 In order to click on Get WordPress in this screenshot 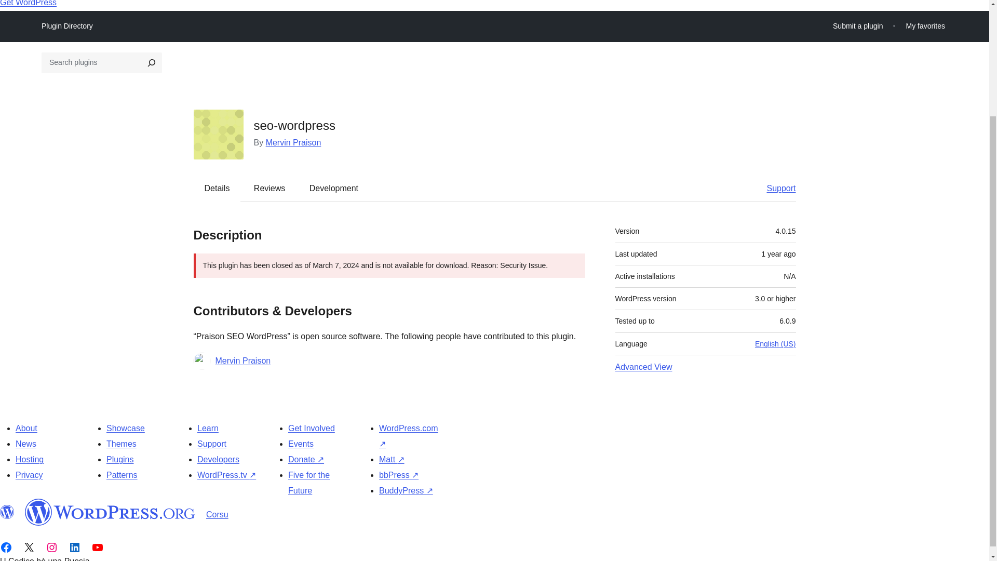, I will do `click(28, 3)`.